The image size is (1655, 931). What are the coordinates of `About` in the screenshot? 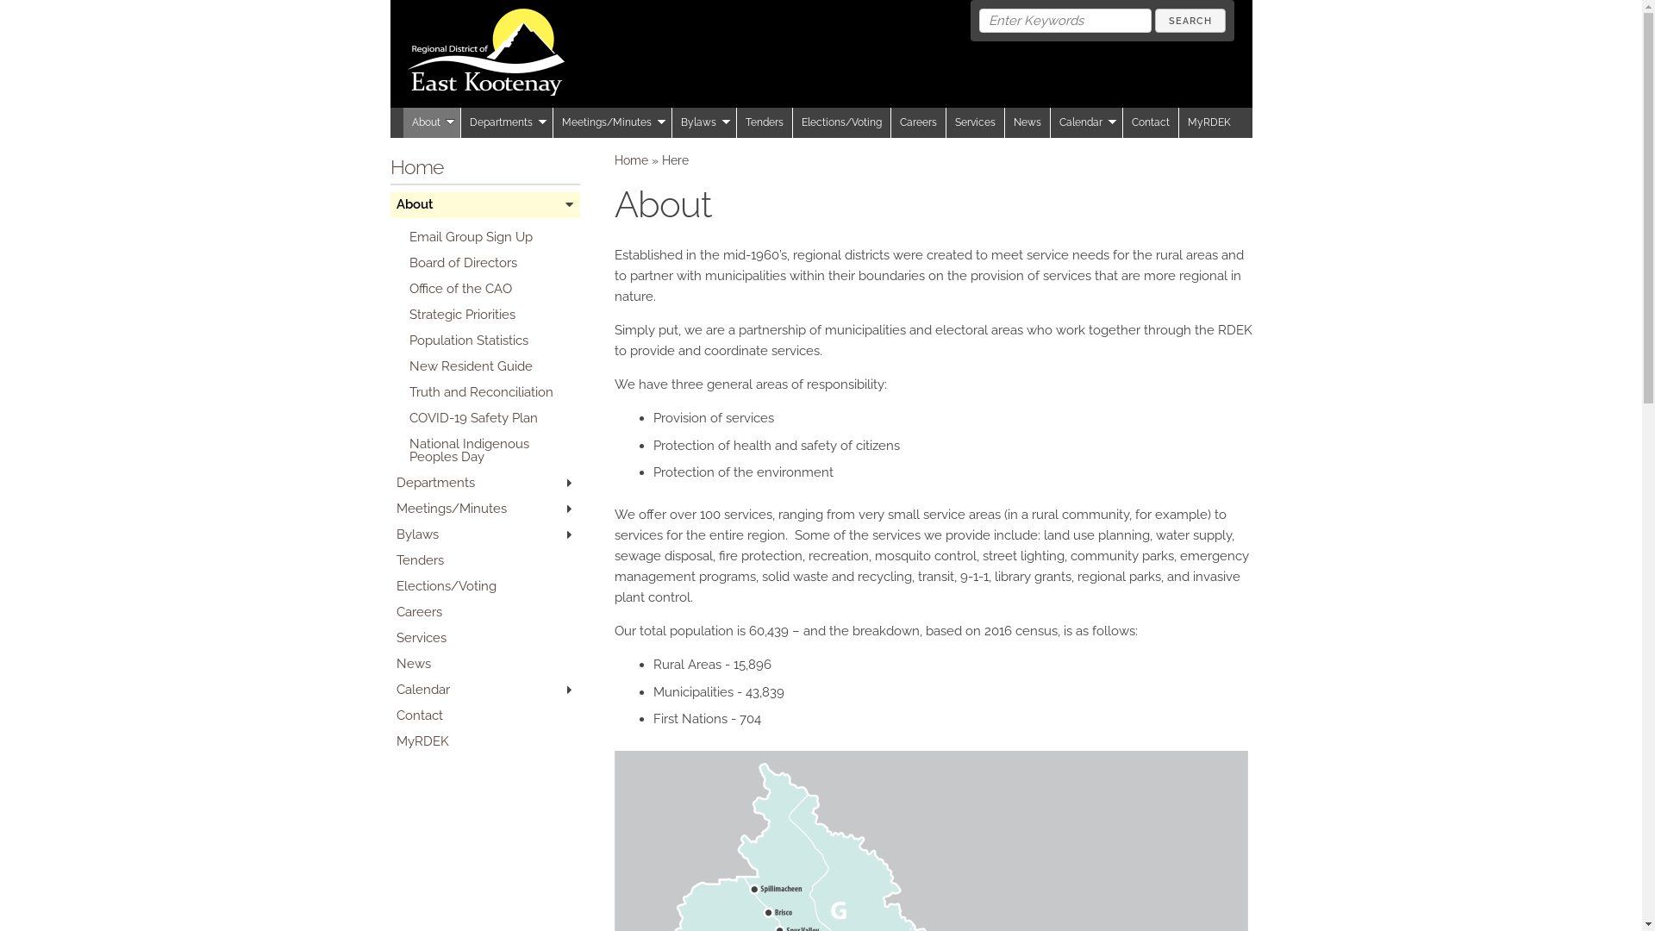 It's located at (484, 205).